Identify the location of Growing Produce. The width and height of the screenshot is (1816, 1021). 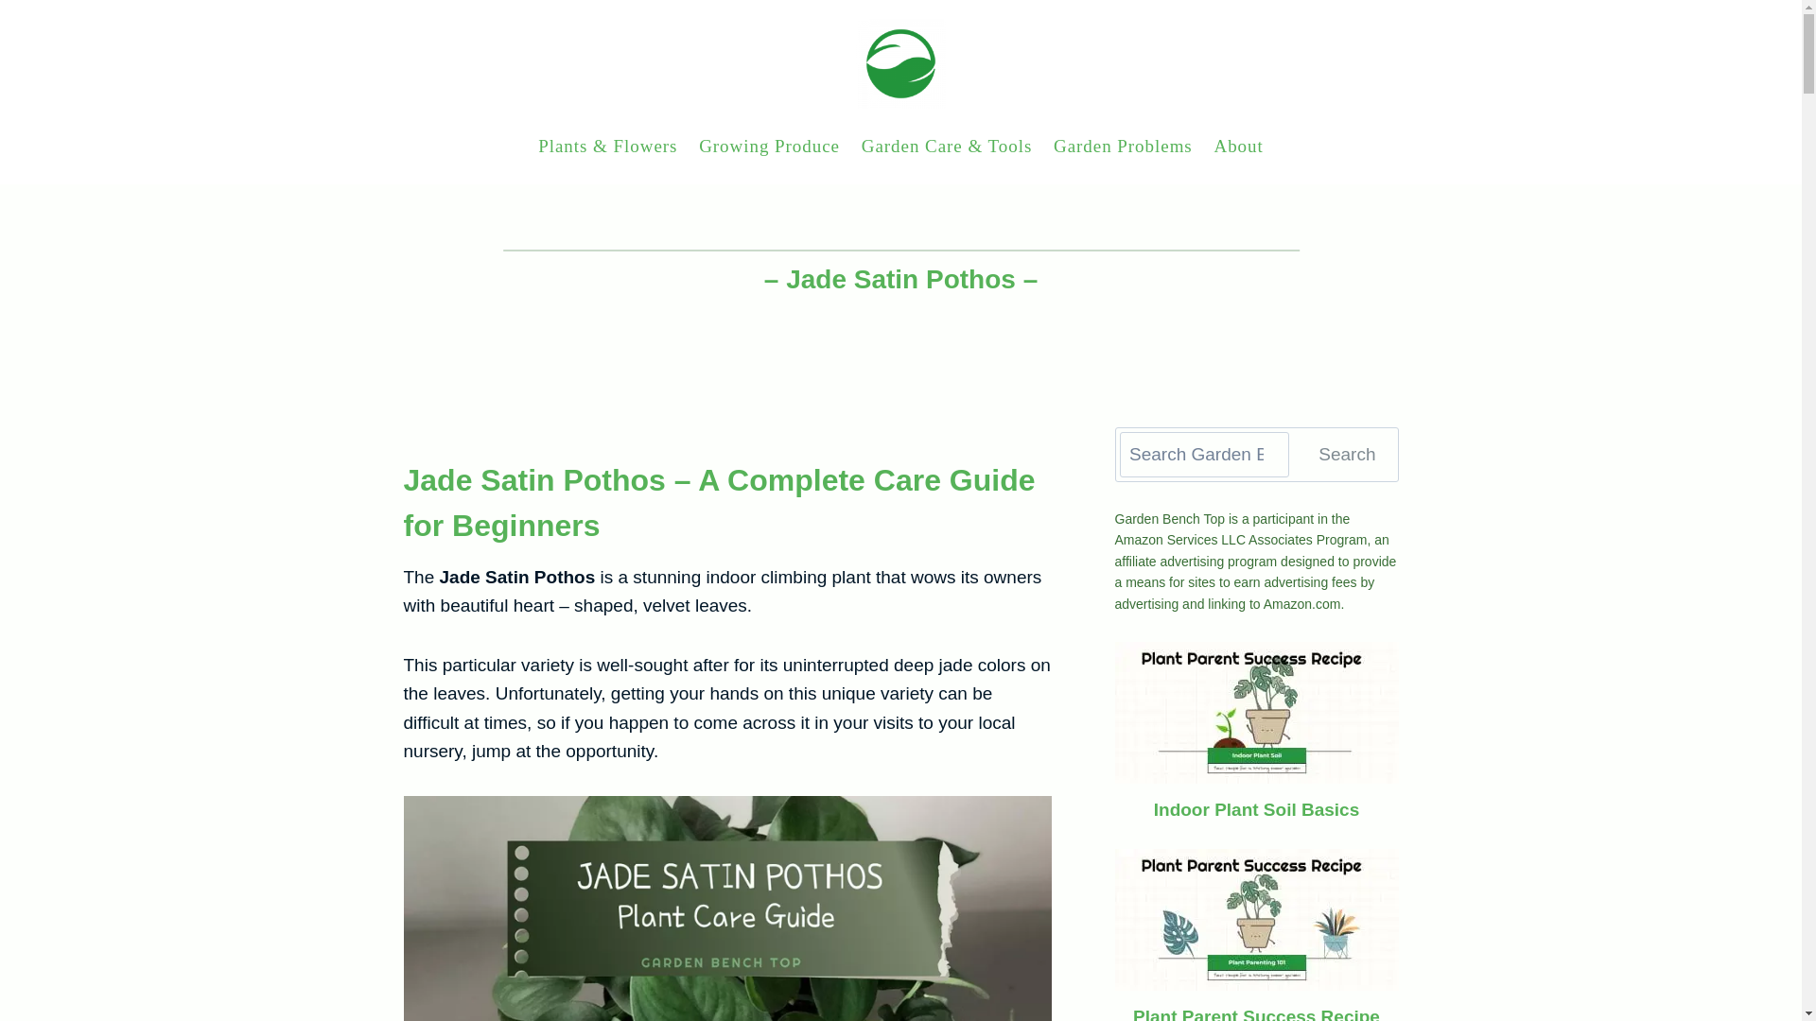
(770, 146).